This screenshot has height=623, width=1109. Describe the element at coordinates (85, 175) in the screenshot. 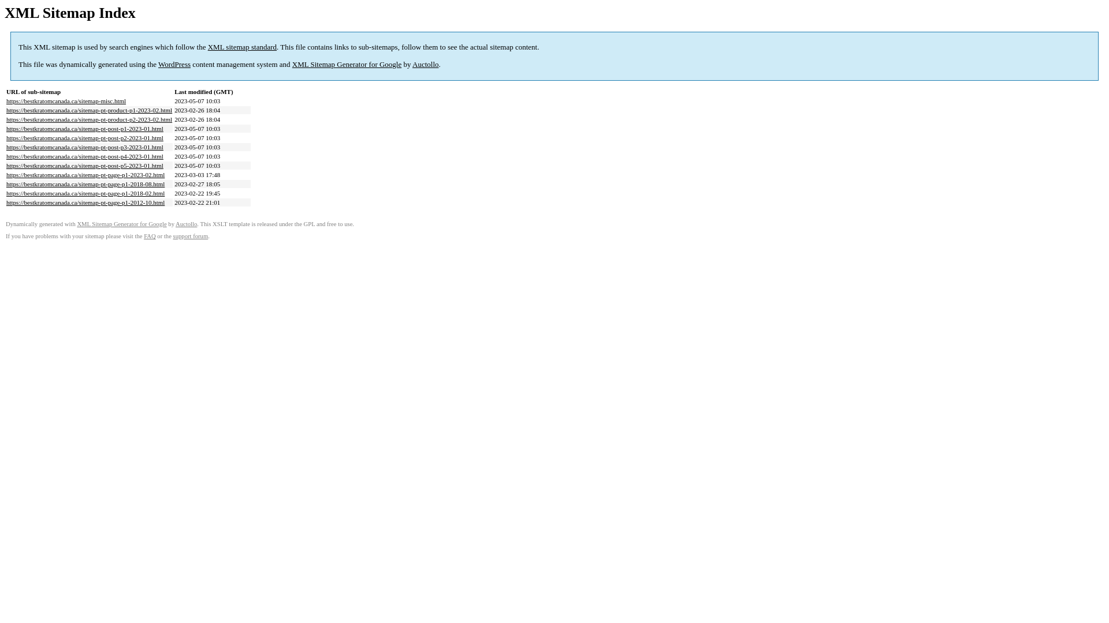

I see `https://bestkratomcanada.ca/sitemap-pt-page-p1-2023-02.html` at that location.